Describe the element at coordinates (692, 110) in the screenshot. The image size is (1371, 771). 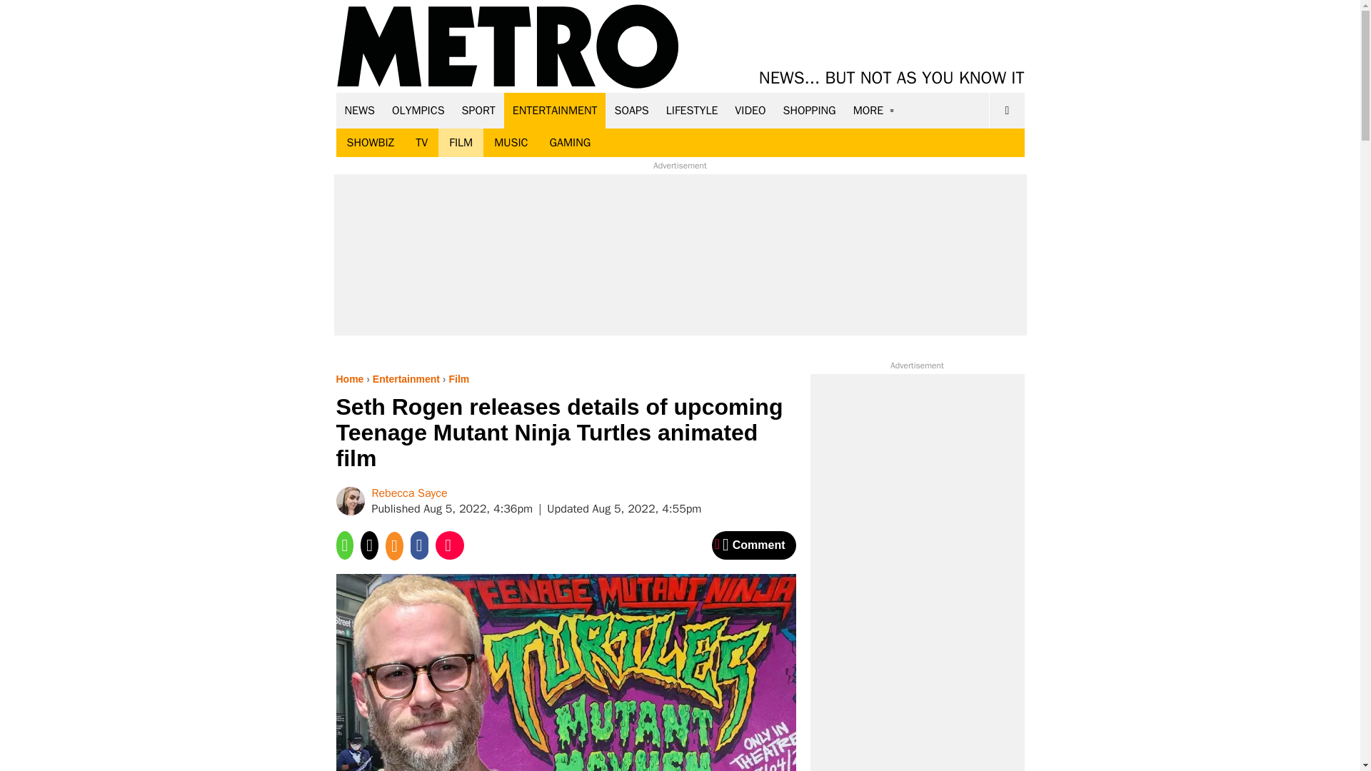
I see `LIFESTYLE` at that location.